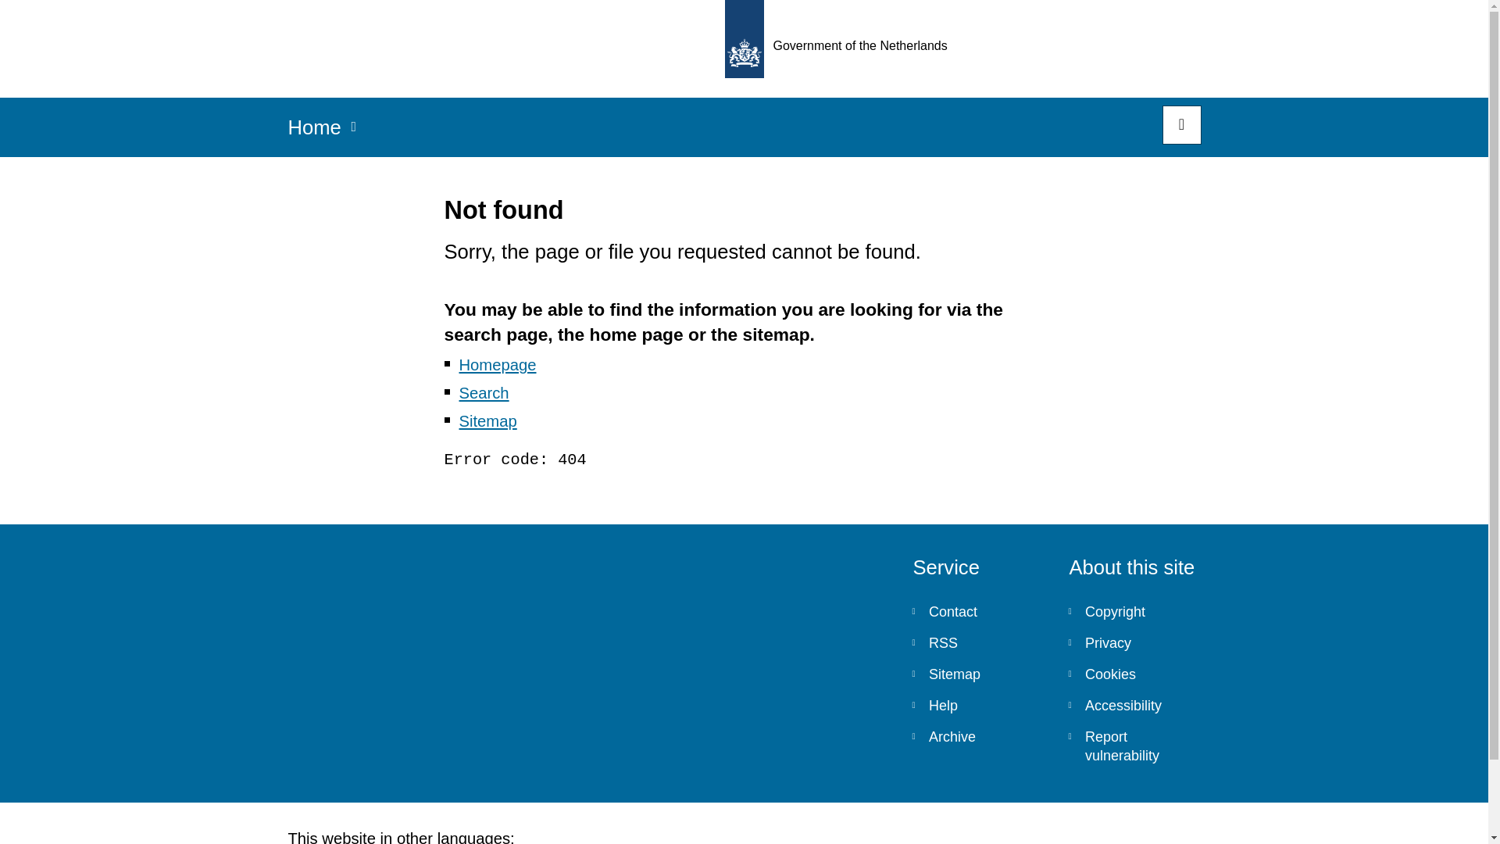  I want to click on Report vulnerability, so click(1134, 746).